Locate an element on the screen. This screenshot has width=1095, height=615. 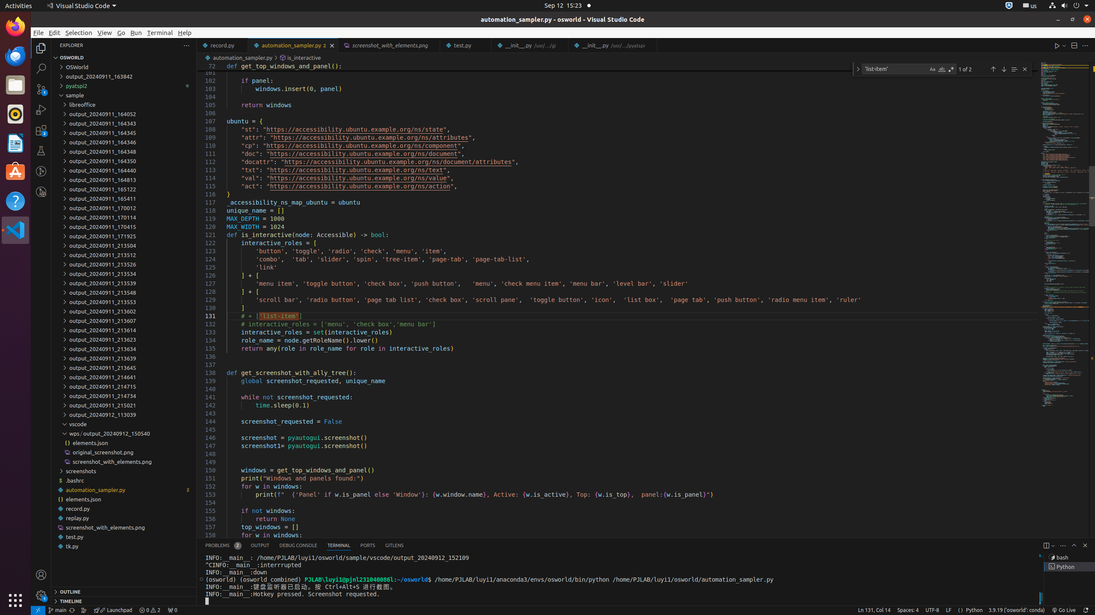
UTF-8 is located at coordinates (932, 610).